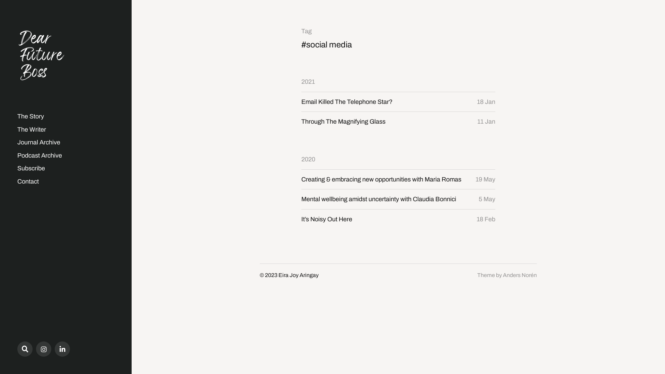  What do you see at coordinates (308, 82) in the screenshot?
I see `2021` at bounding box center [308, 82].